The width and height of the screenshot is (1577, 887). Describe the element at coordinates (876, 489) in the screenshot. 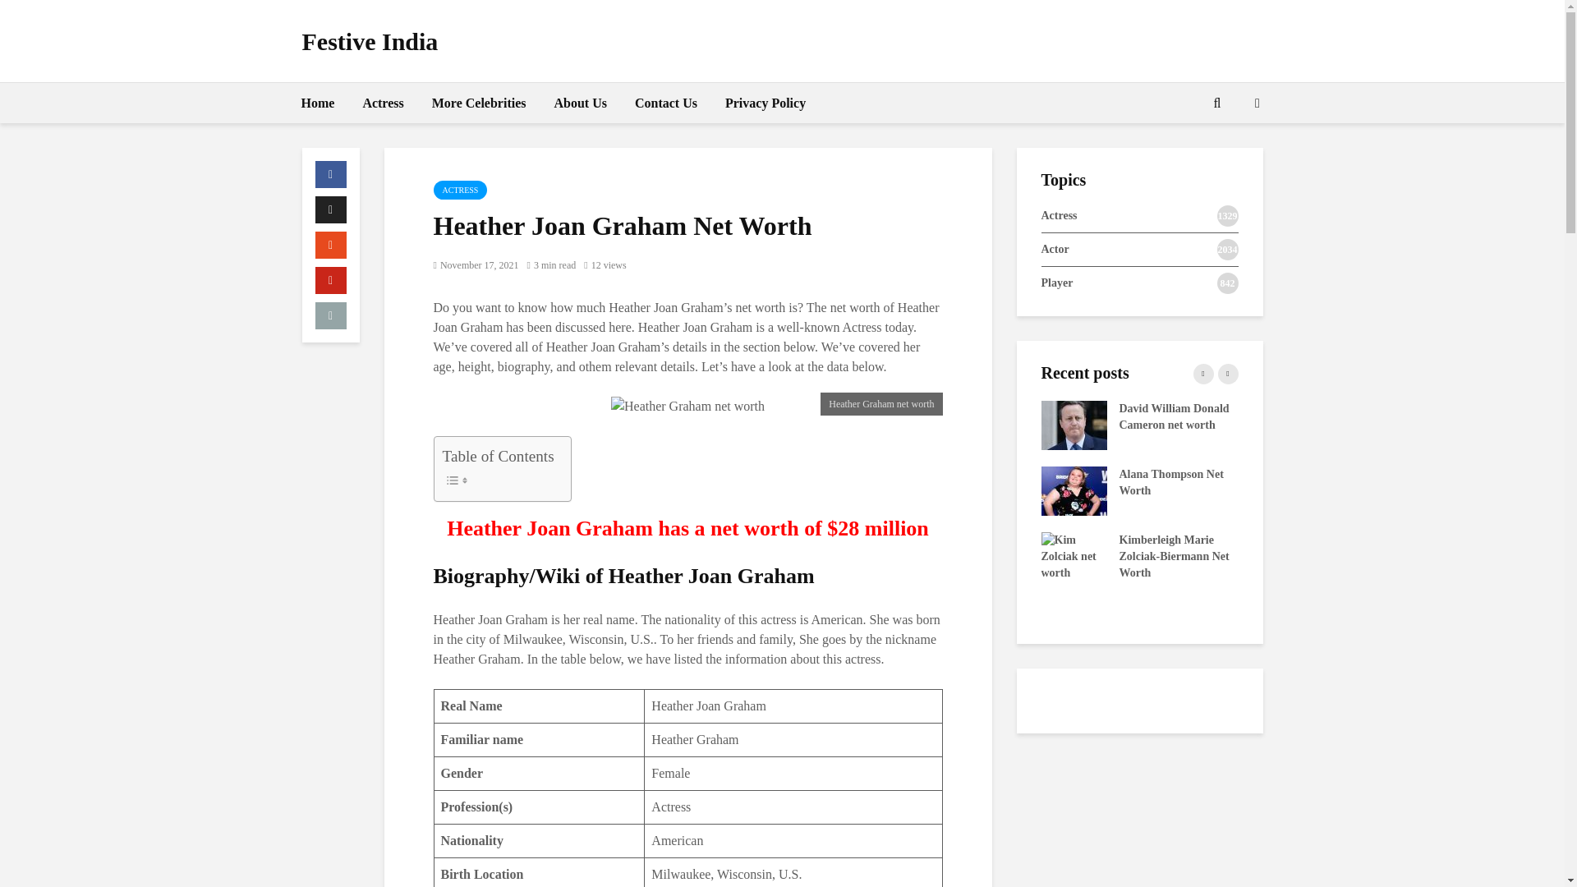

I see `Margaret Cassidy Lawson Net Worth` at that location.